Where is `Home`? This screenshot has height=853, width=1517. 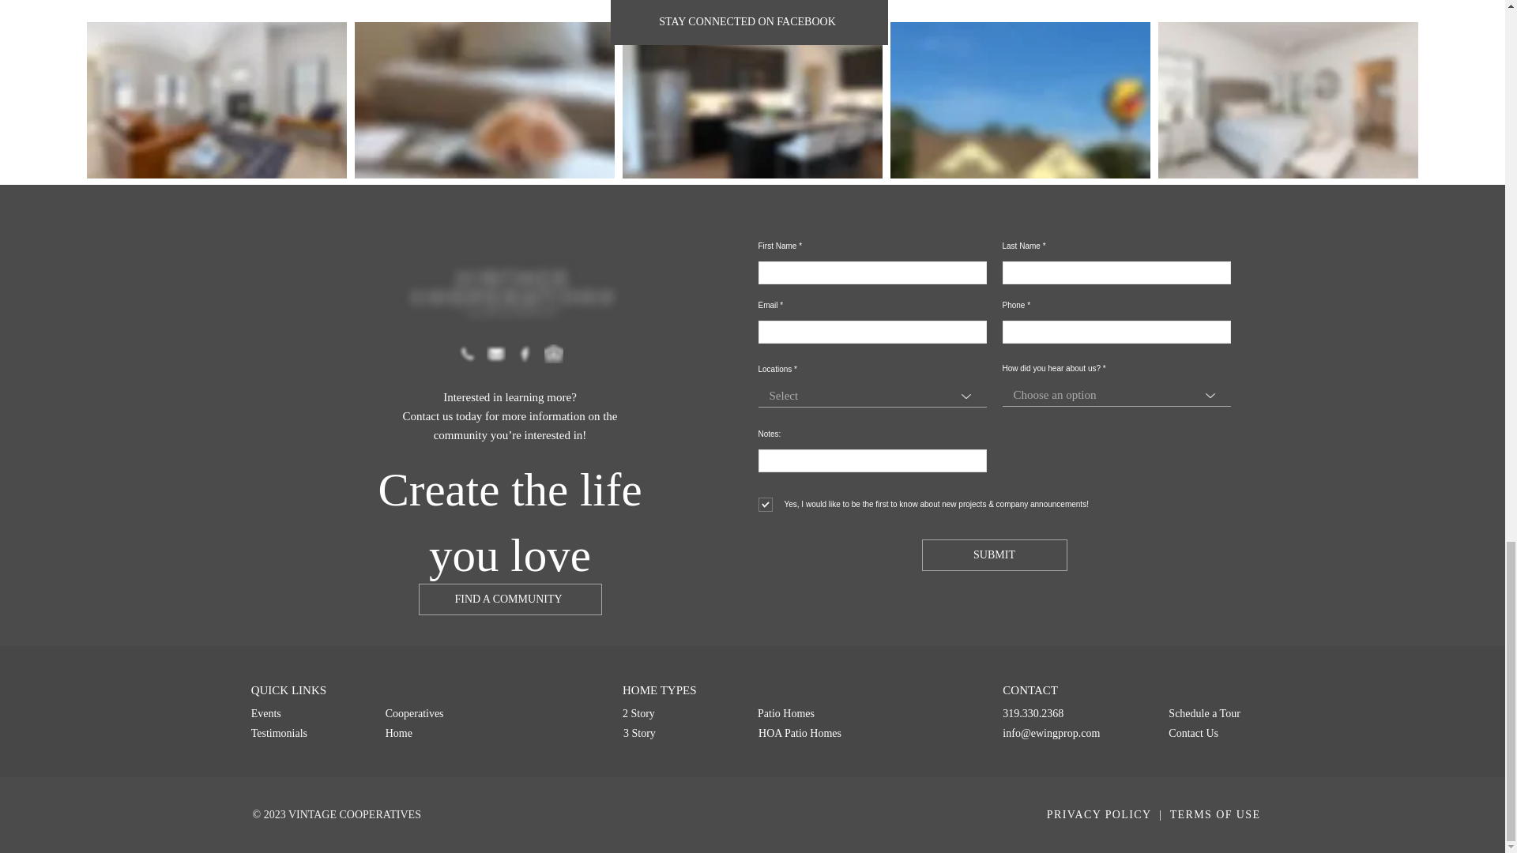 Home is located at coordinates (433, 733).